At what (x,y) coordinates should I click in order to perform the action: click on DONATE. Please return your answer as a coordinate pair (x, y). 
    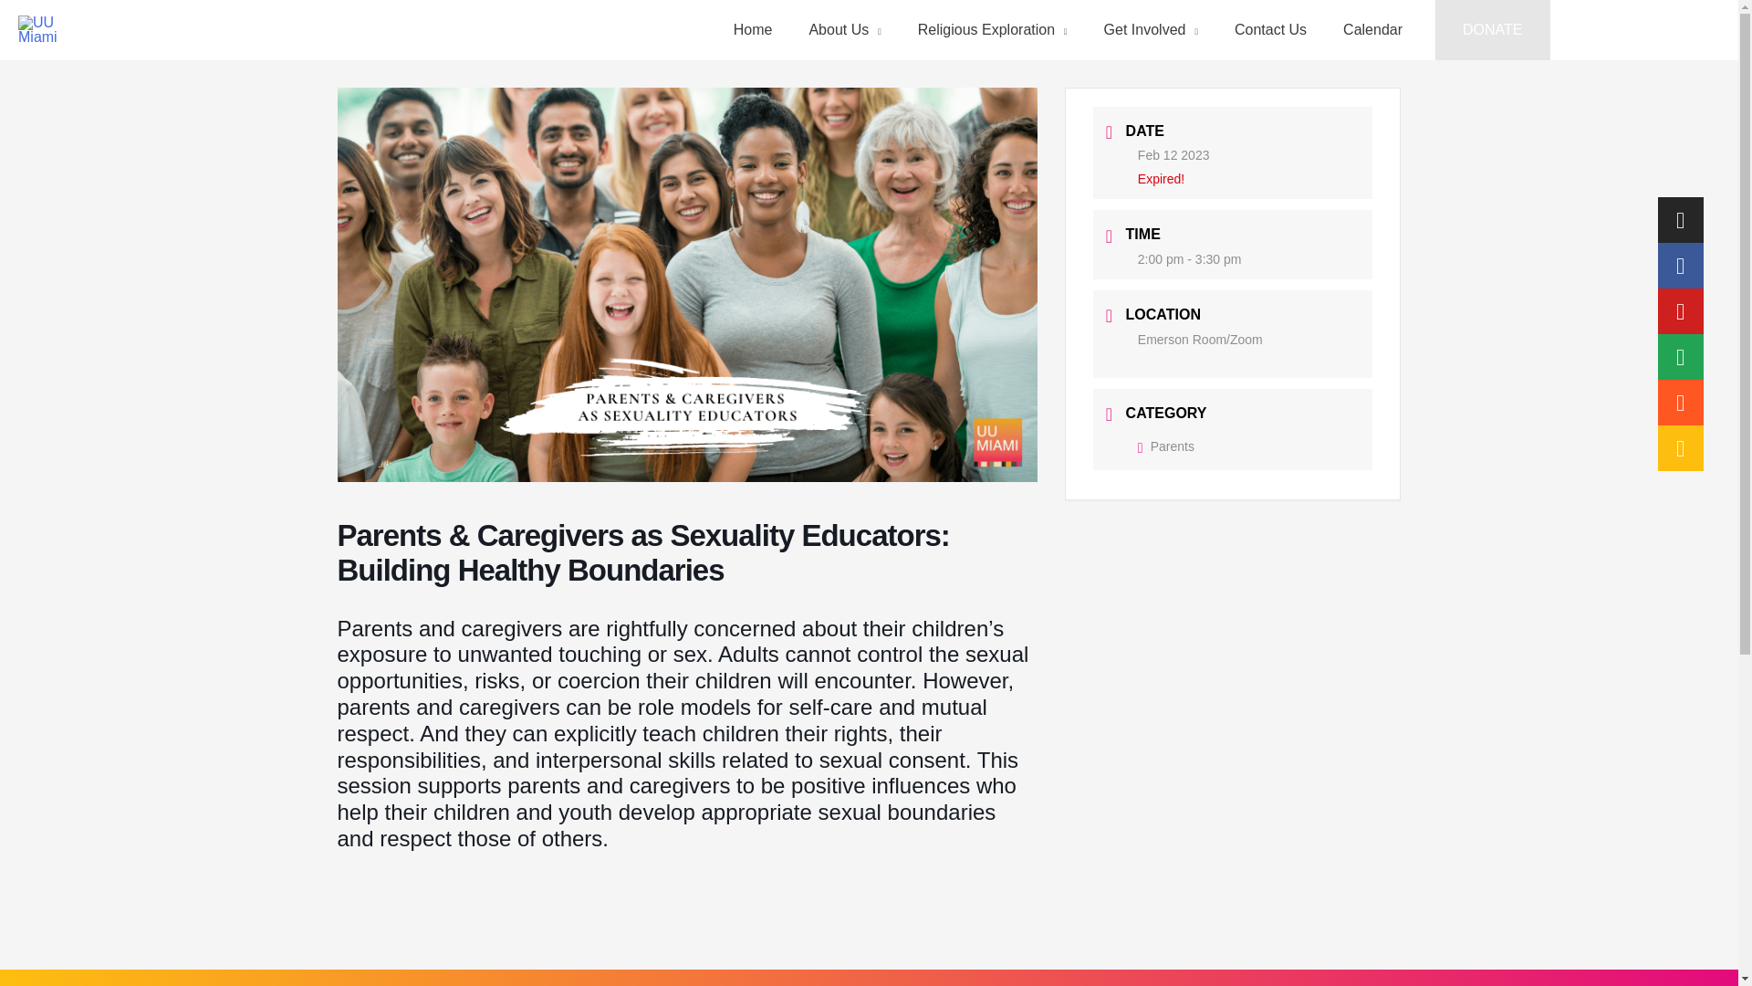
    Looking at the image, I should click on (1491, 29).